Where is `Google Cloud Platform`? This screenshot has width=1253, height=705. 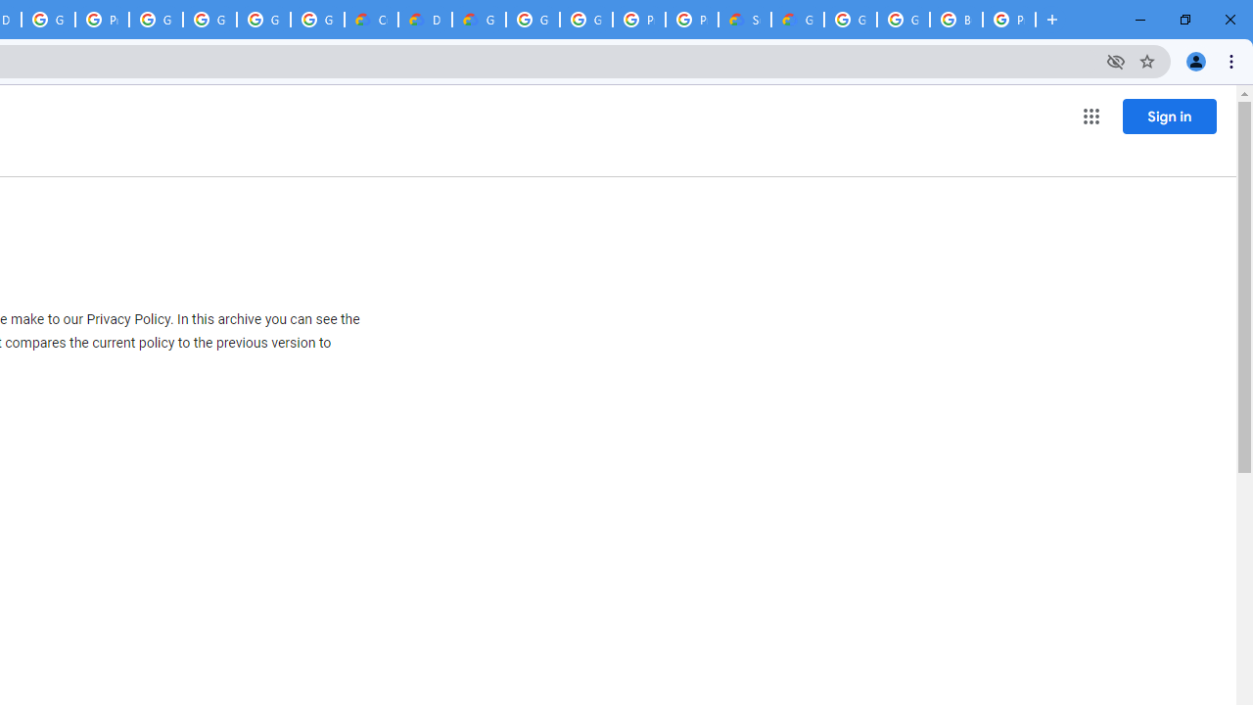
Google Cloud Platform is located at coordinates (533, 20).